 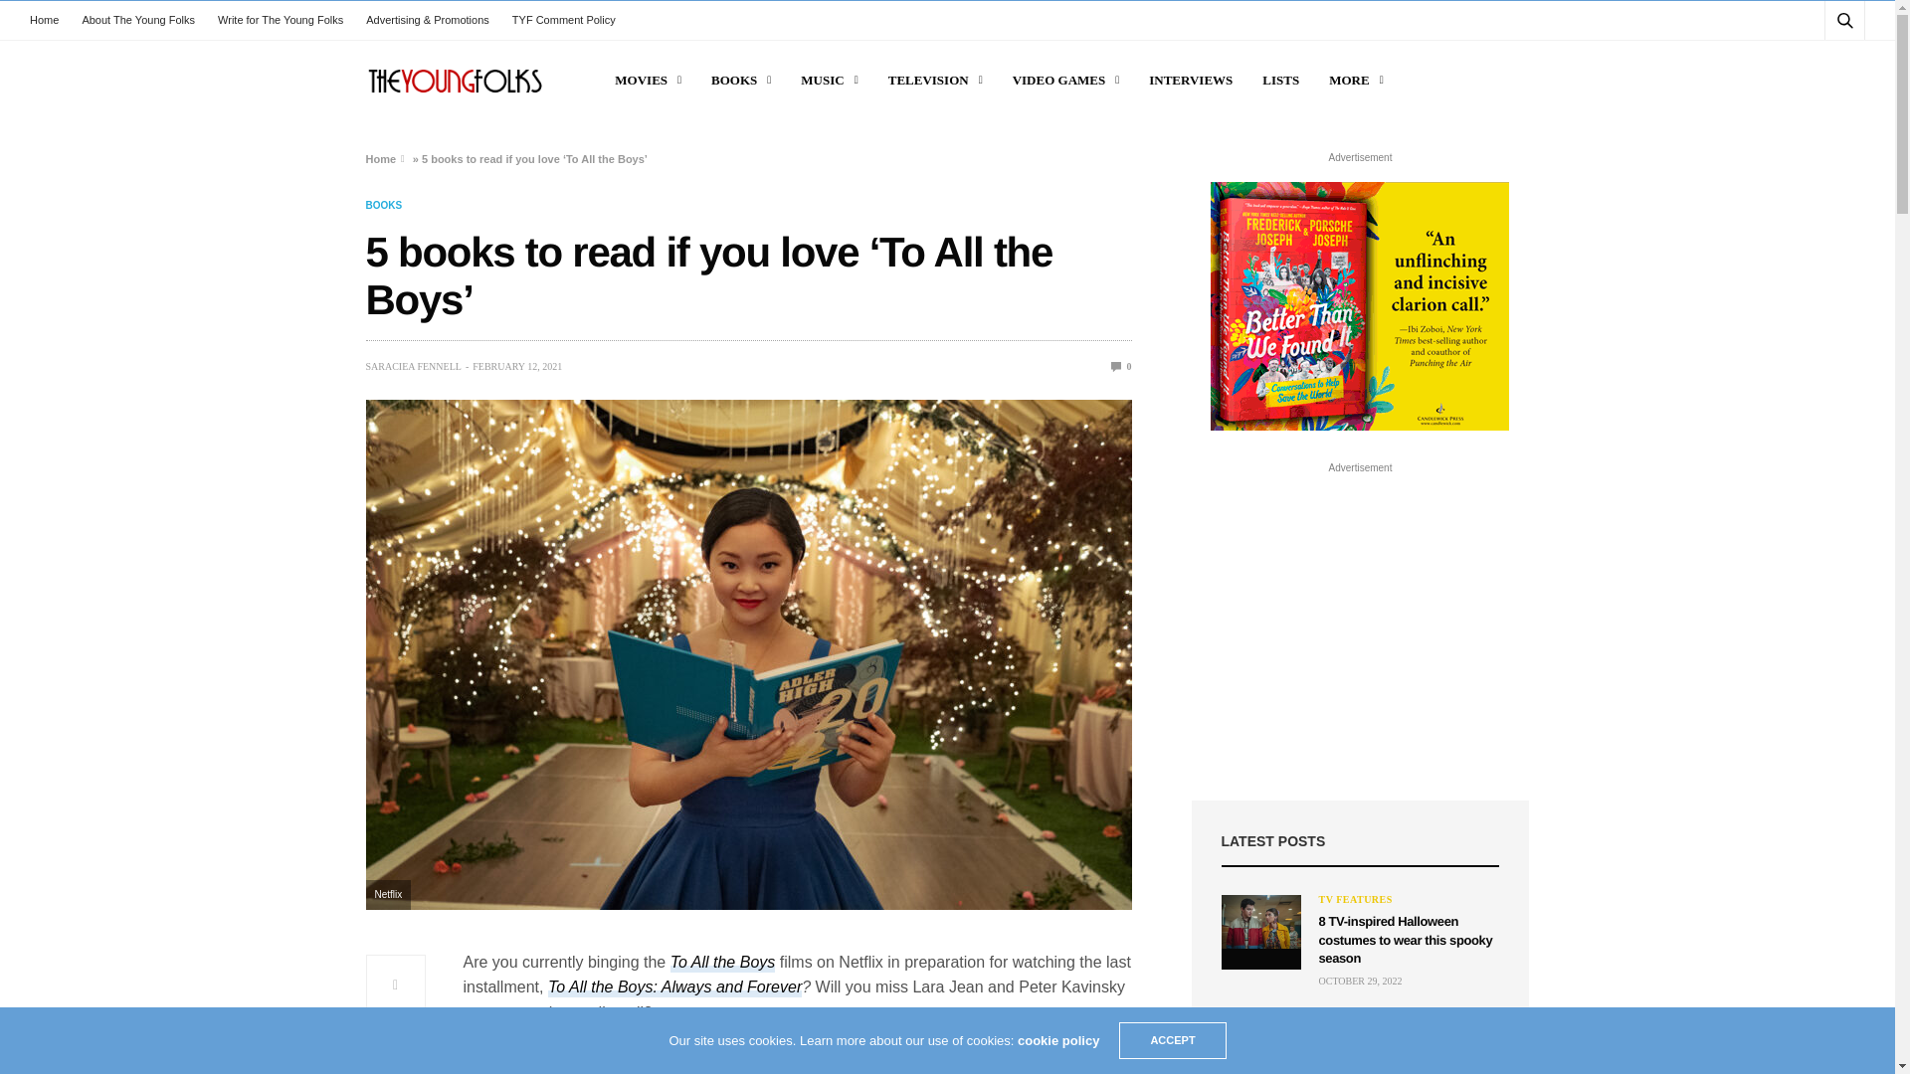 What do you see at coordinates (414, 366) in the screenshot?
I see `Posts by Saraciea Fennell` at bounding box center [414, 366].